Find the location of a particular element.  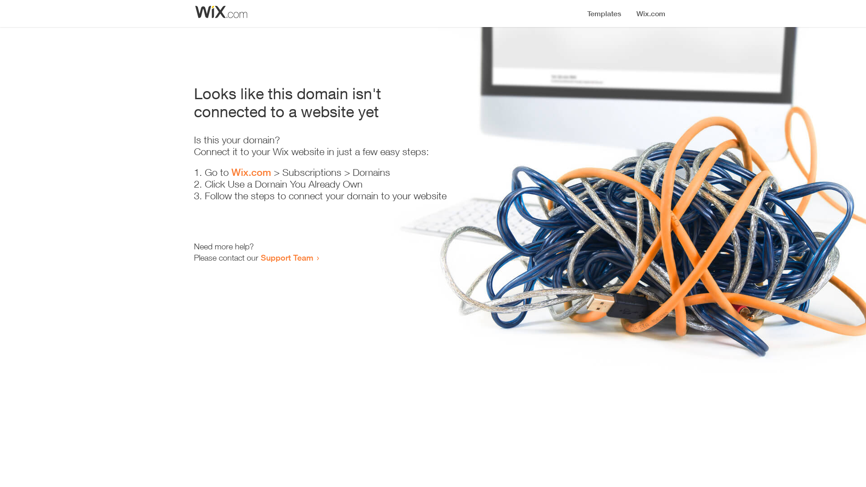

Wix.com is located at coordinates (251, 172).